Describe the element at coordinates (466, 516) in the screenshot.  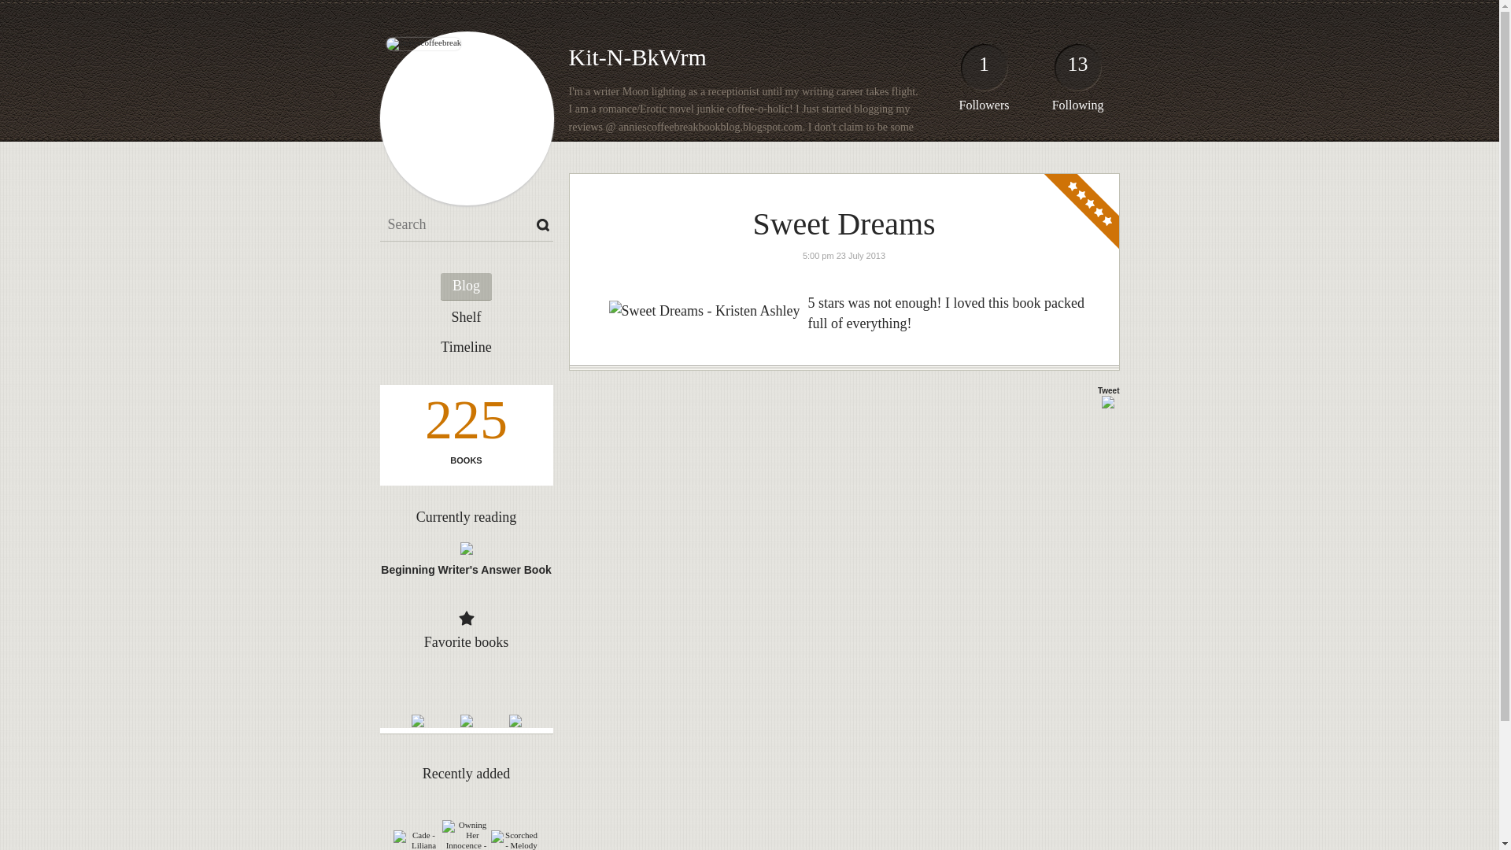
I see `Currently reading` at that location.